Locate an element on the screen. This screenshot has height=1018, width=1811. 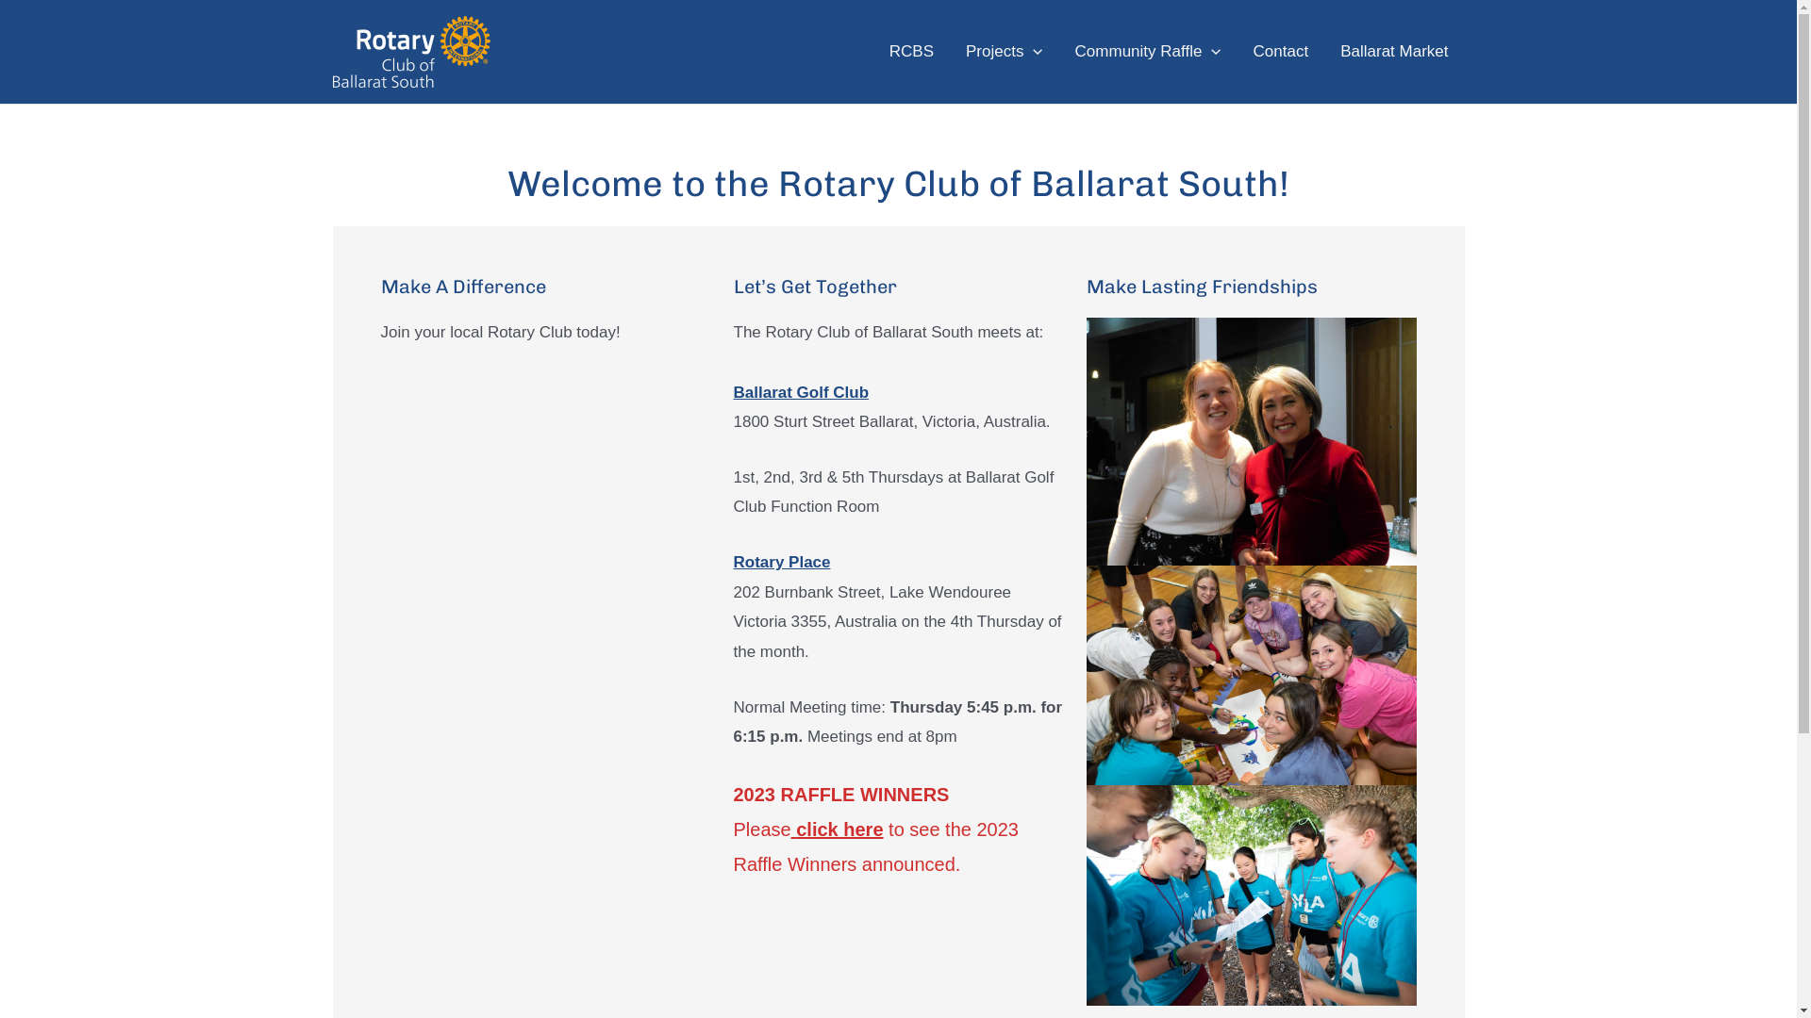
Ballarat Market is located at coordinates (1394, 52).